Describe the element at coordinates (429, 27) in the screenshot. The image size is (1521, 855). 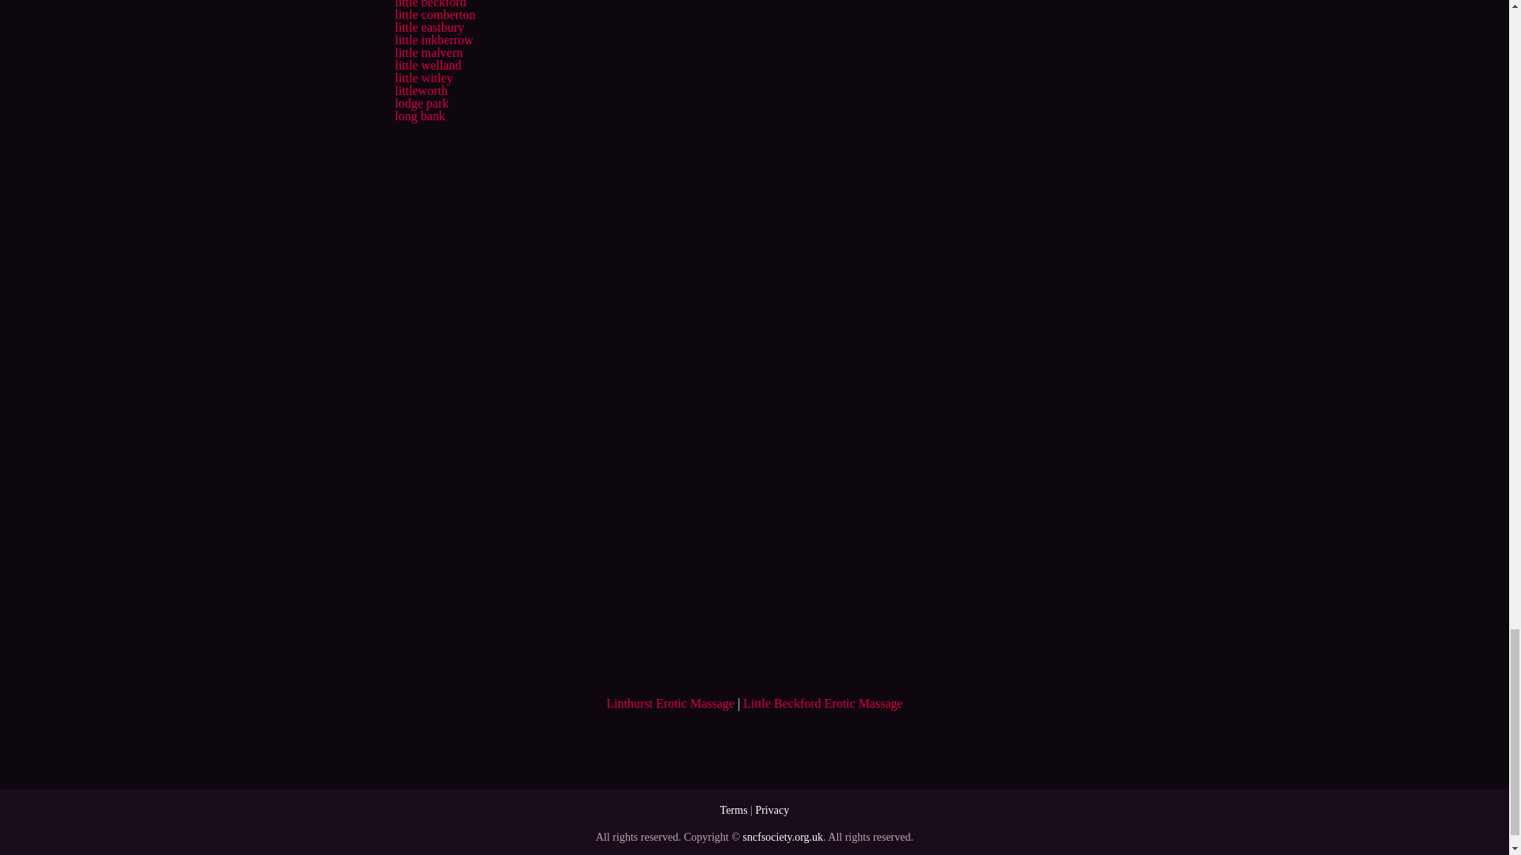
I see `little eastbury` at that location.